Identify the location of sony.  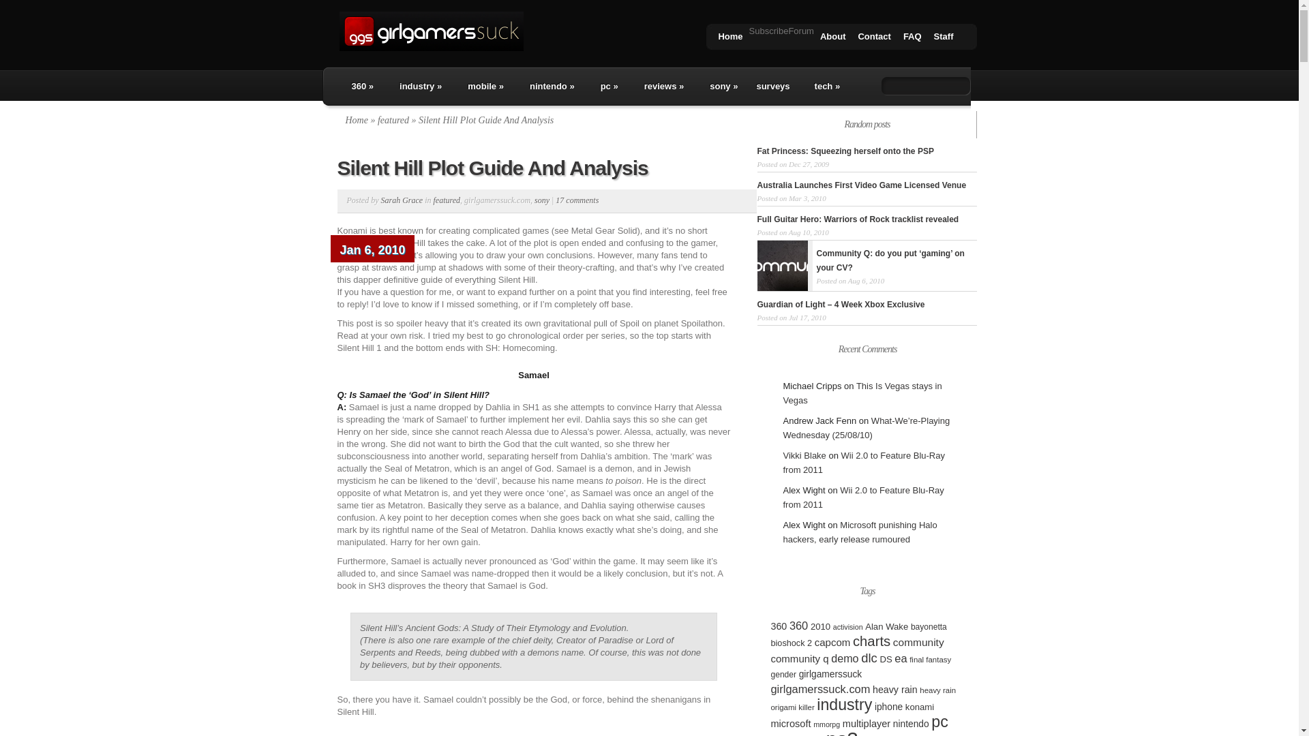
(541, 200).